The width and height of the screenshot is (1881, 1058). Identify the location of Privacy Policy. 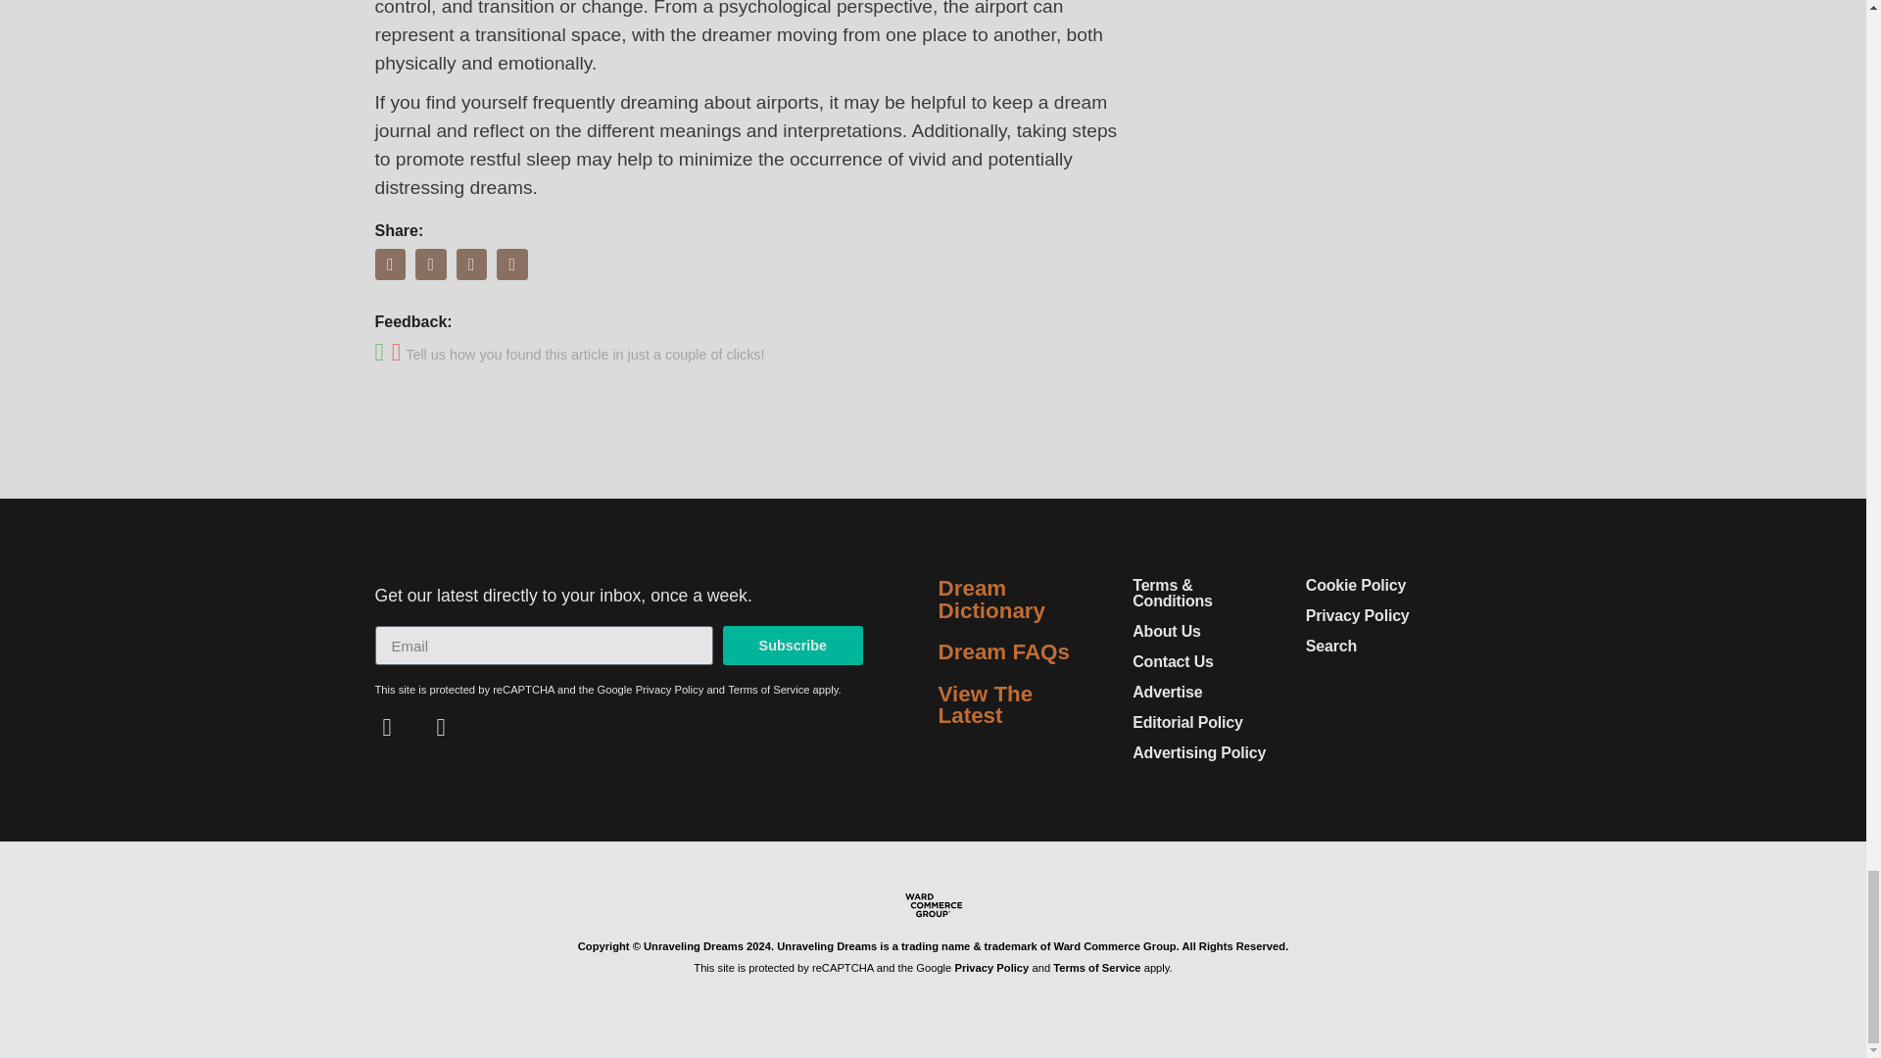
(669, 689).